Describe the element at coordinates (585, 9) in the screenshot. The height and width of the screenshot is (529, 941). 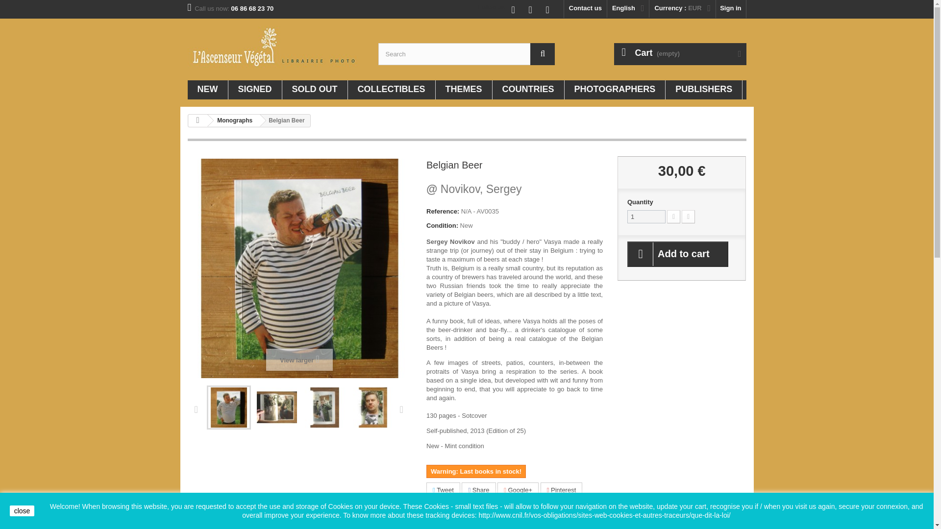
I see `Contact us` at that location.